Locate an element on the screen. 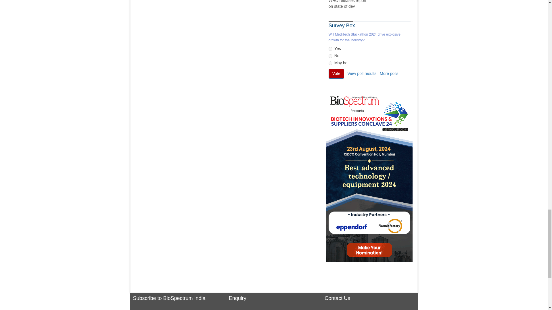 The image size is (552, 310). 218 is located at coordinates (330, 49).